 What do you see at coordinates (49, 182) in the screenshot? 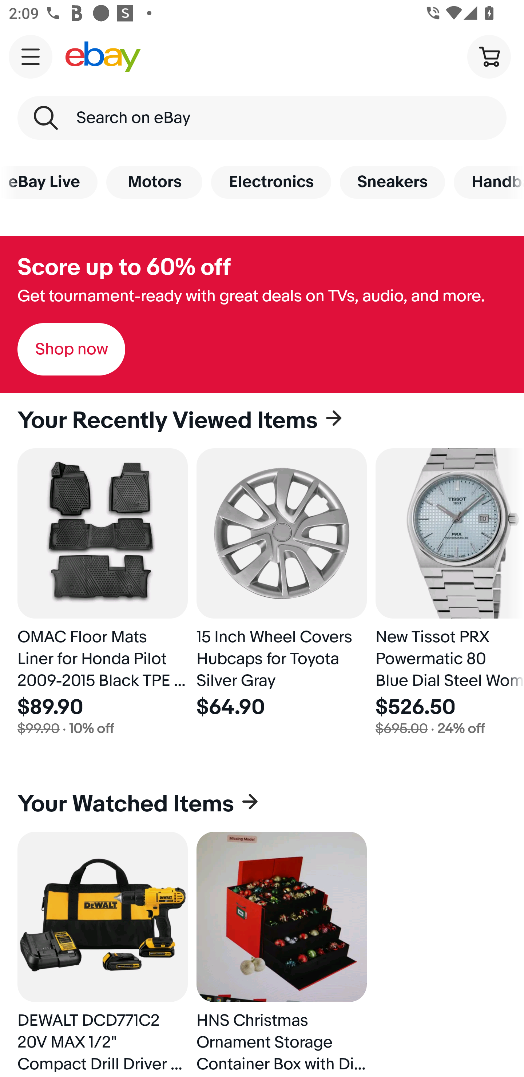
I see `eBay Live` at bounding box center [49, 182].